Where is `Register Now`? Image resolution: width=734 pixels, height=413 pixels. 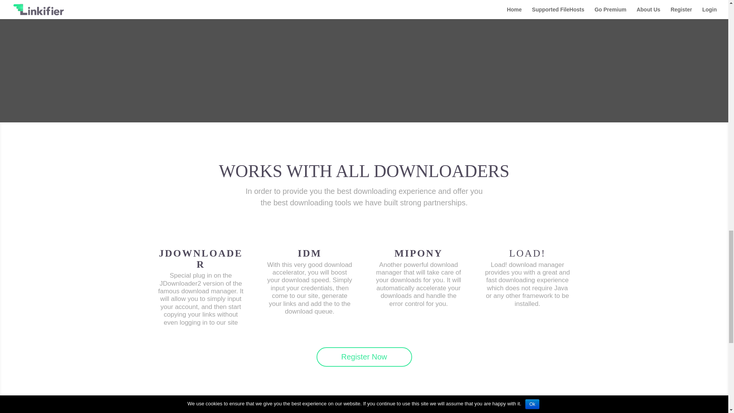
Register Now is located at coordinates (364, 357).